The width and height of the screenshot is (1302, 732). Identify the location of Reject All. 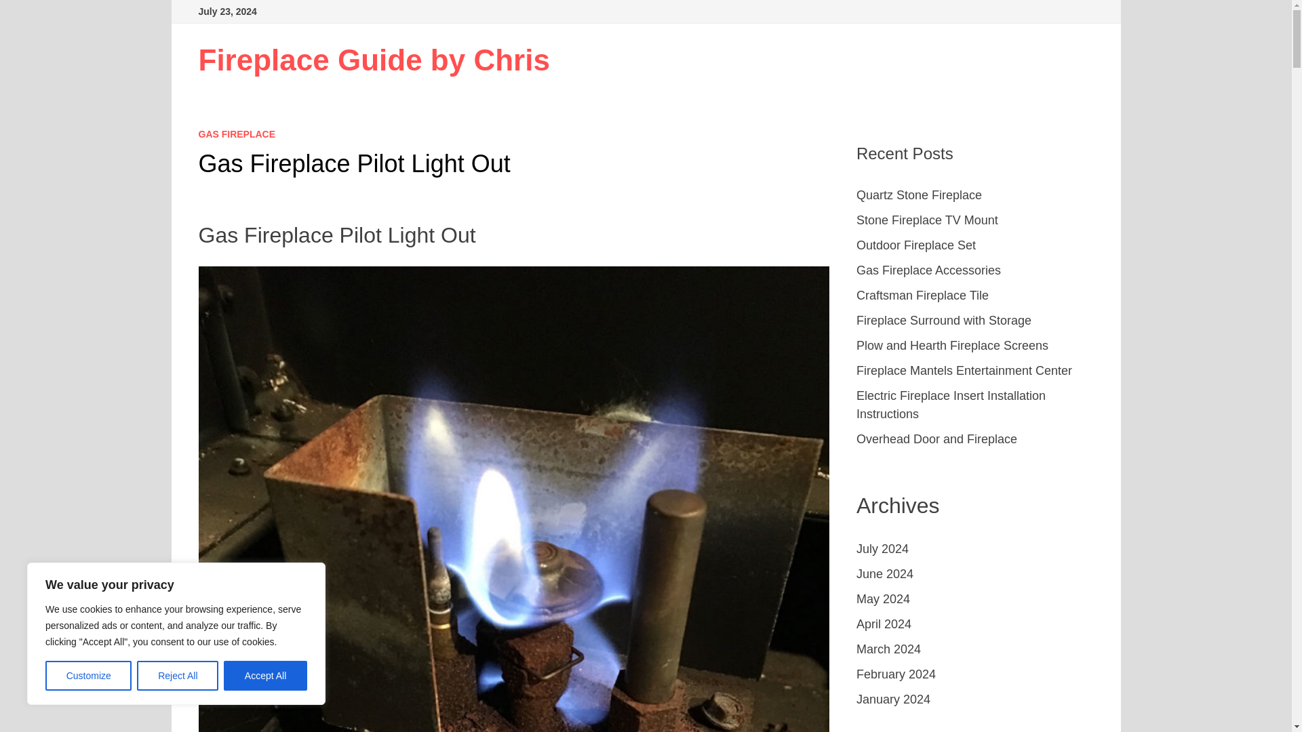
(178, 676).